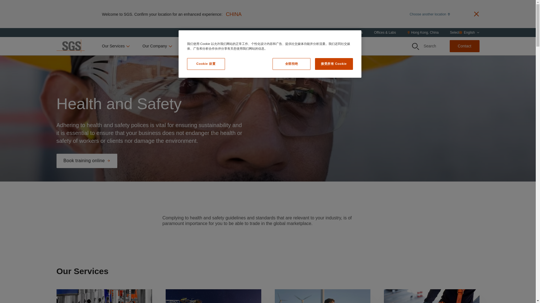 The image size is (540, 303). Describe the element at coordinates (70, 46) in the screenshot. I see `SGS` at that location.